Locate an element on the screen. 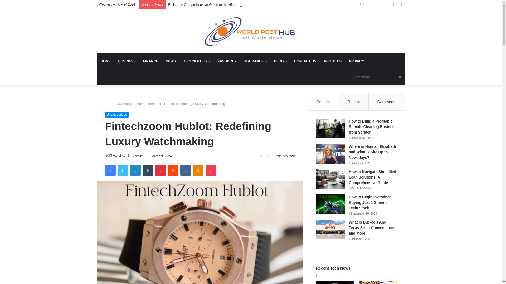 The width and height of the screenshot is (506, 284). LinkedIn is located at coordinates (135, 170).